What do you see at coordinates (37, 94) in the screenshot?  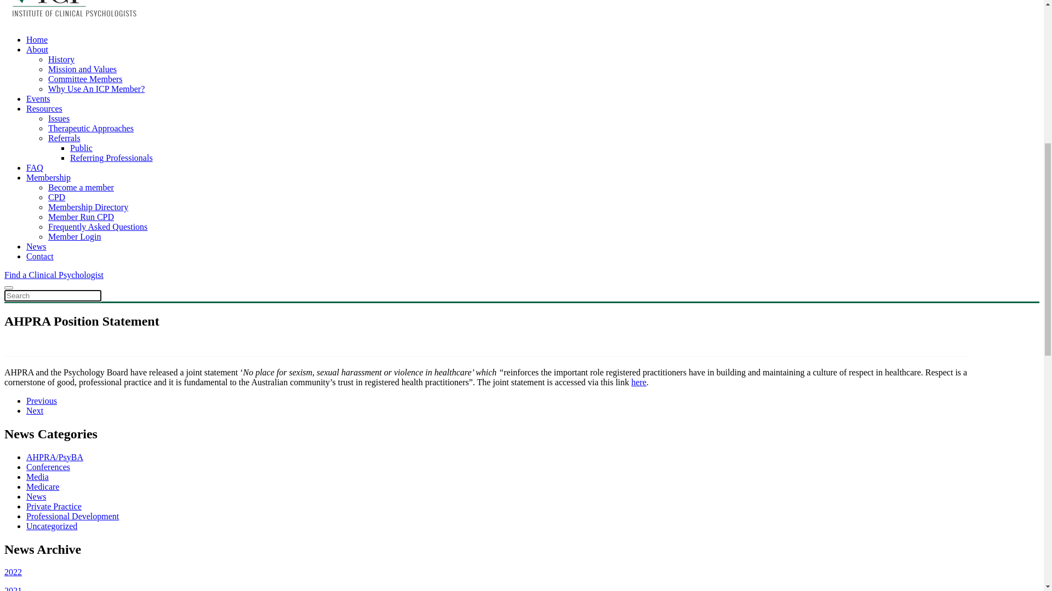 I see `Home` at bounding box center [37, 94].